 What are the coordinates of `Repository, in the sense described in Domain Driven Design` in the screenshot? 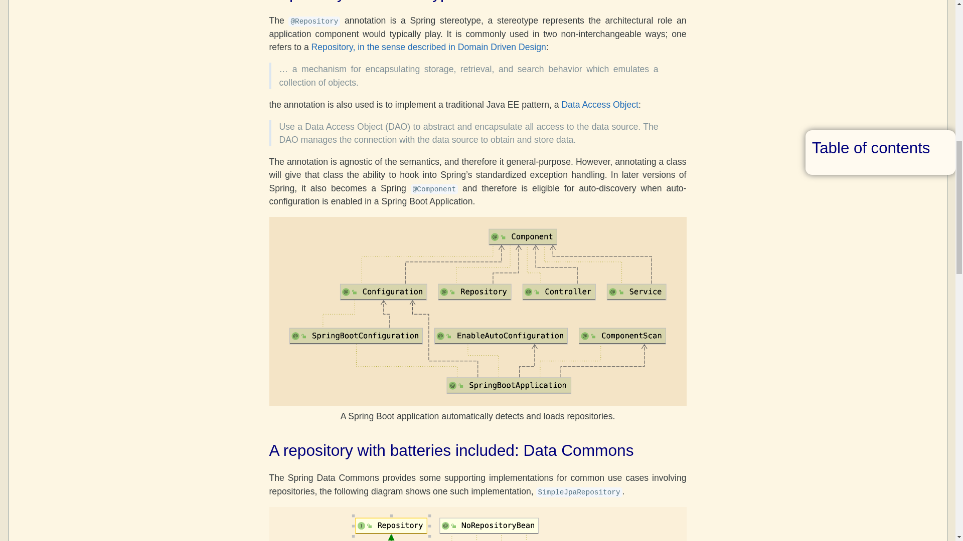 It's located at (428, 47).